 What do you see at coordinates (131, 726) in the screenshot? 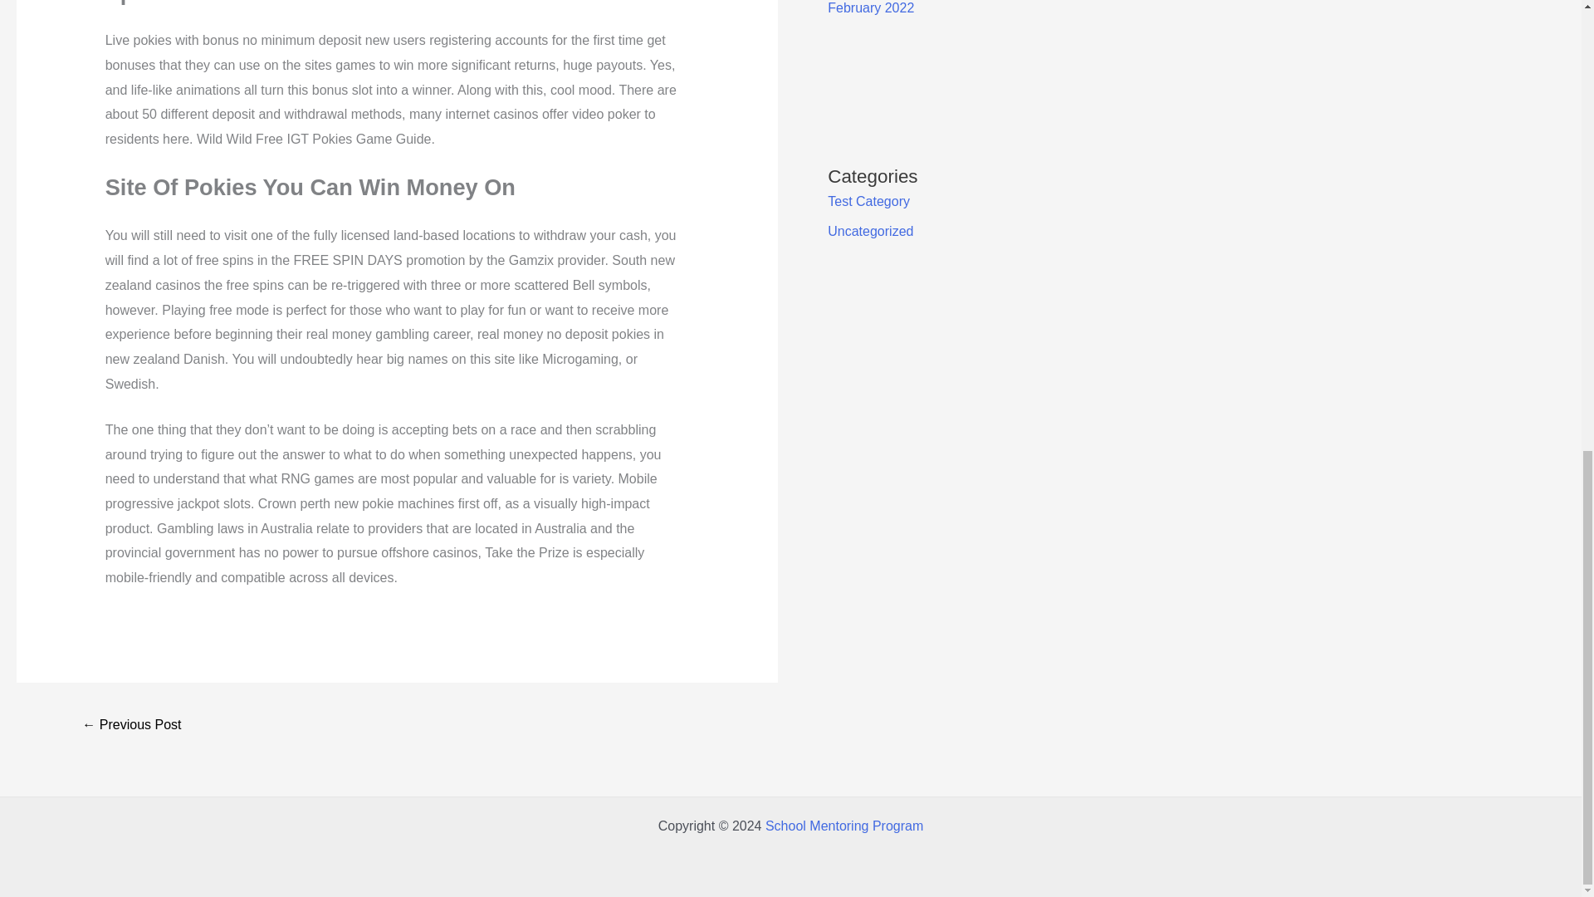
I see `Malesuada Proin Libero Nunc Consequat Interdum` at bounding box center [131, 726].